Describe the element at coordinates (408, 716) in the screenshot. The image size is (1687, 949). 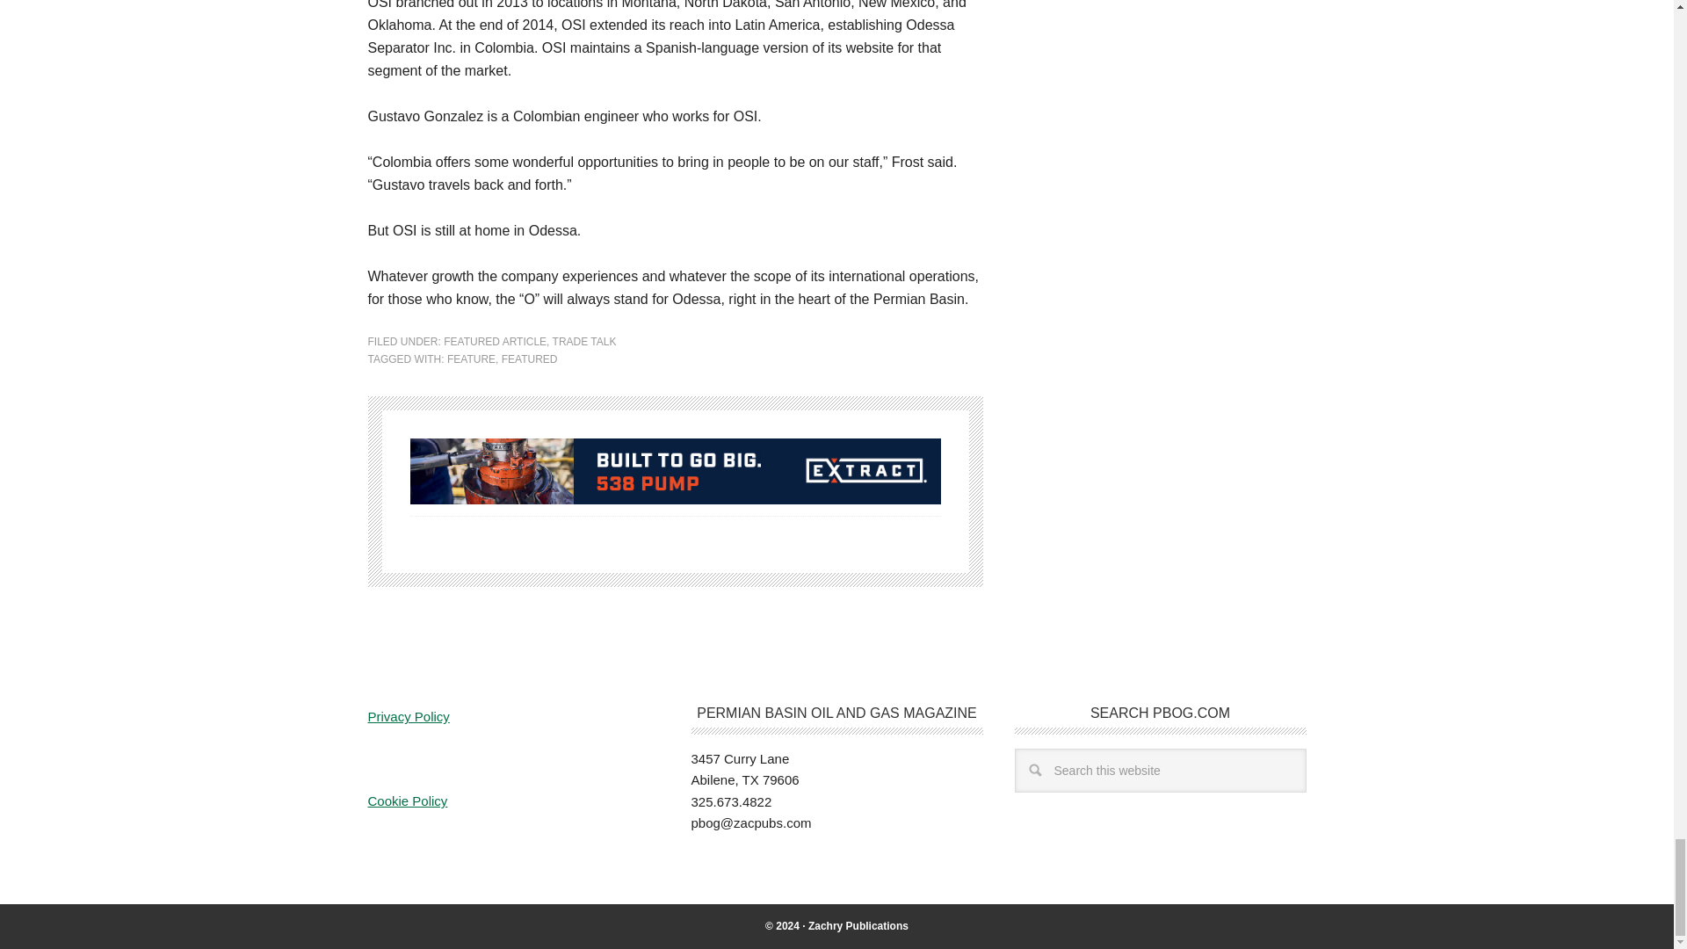
I see `Privacy Policy ` at that location.